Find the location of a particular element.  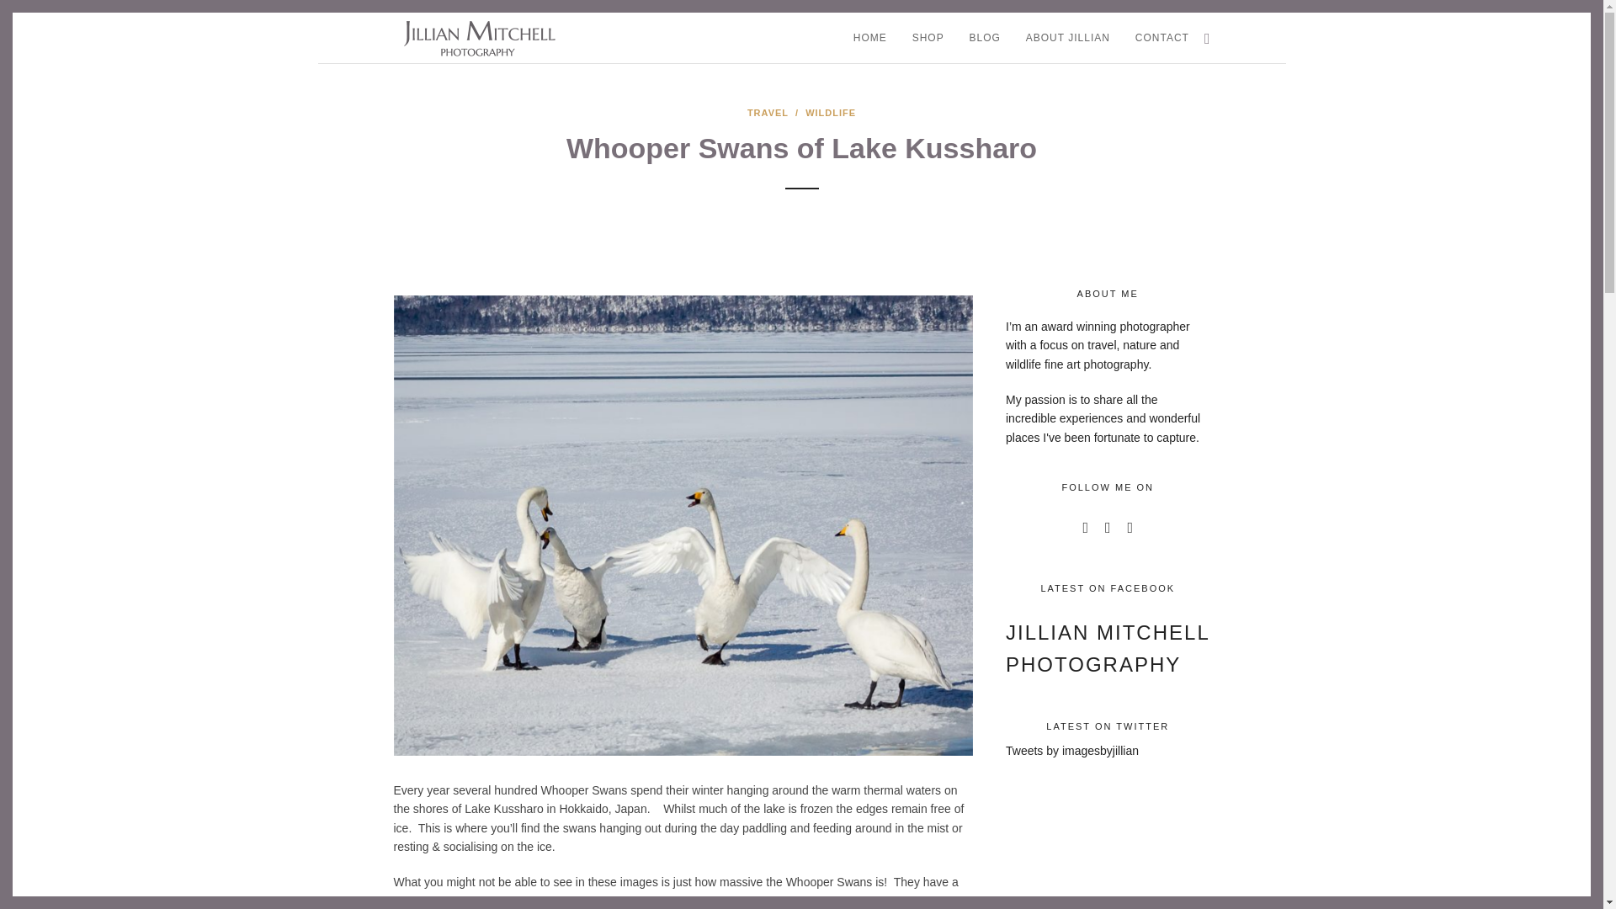

BLOG is located at coordinates (985, 38).